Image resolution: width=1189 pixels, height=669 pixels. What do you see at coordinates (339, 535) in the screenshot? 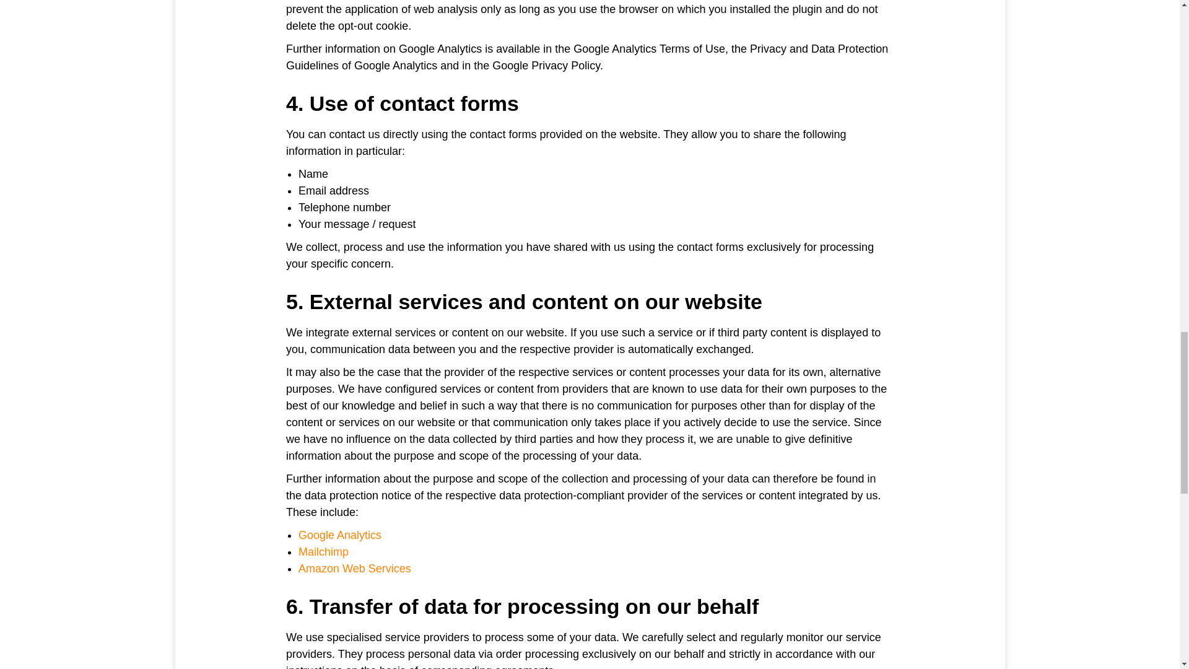
I see `Google Analytics` at bounding box center [339, 535].